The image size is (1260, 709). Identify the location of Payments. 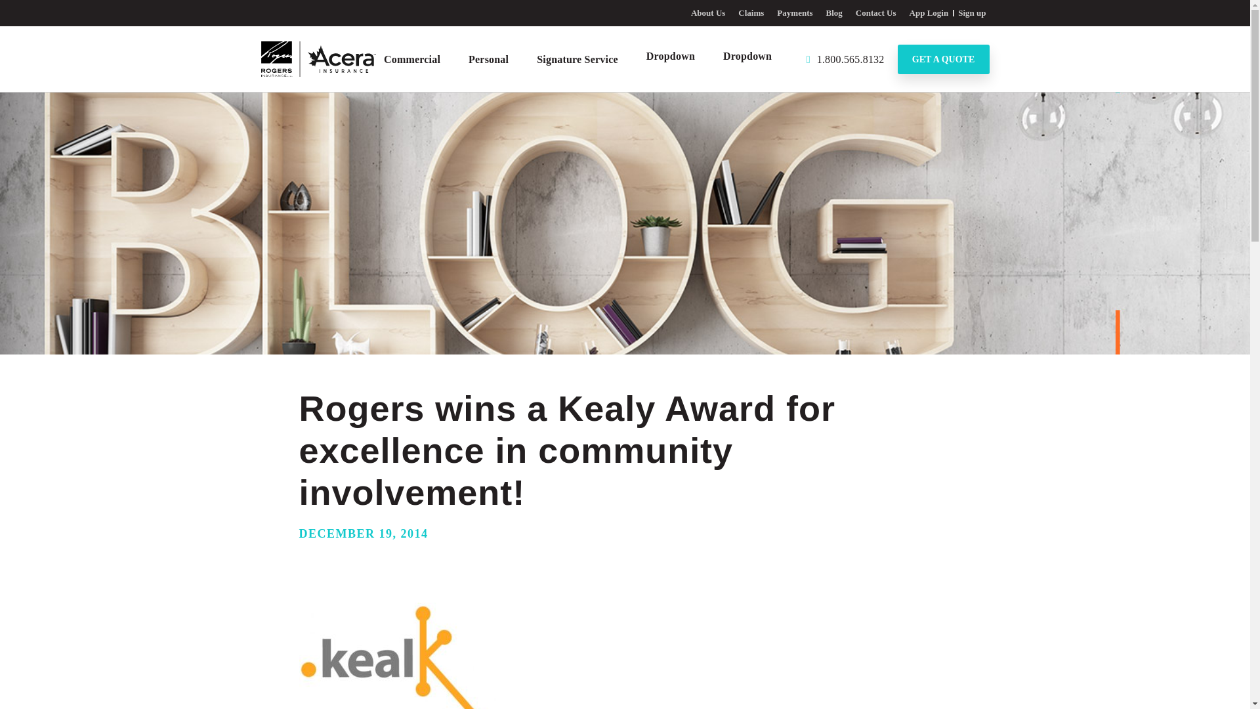
(795, 12).